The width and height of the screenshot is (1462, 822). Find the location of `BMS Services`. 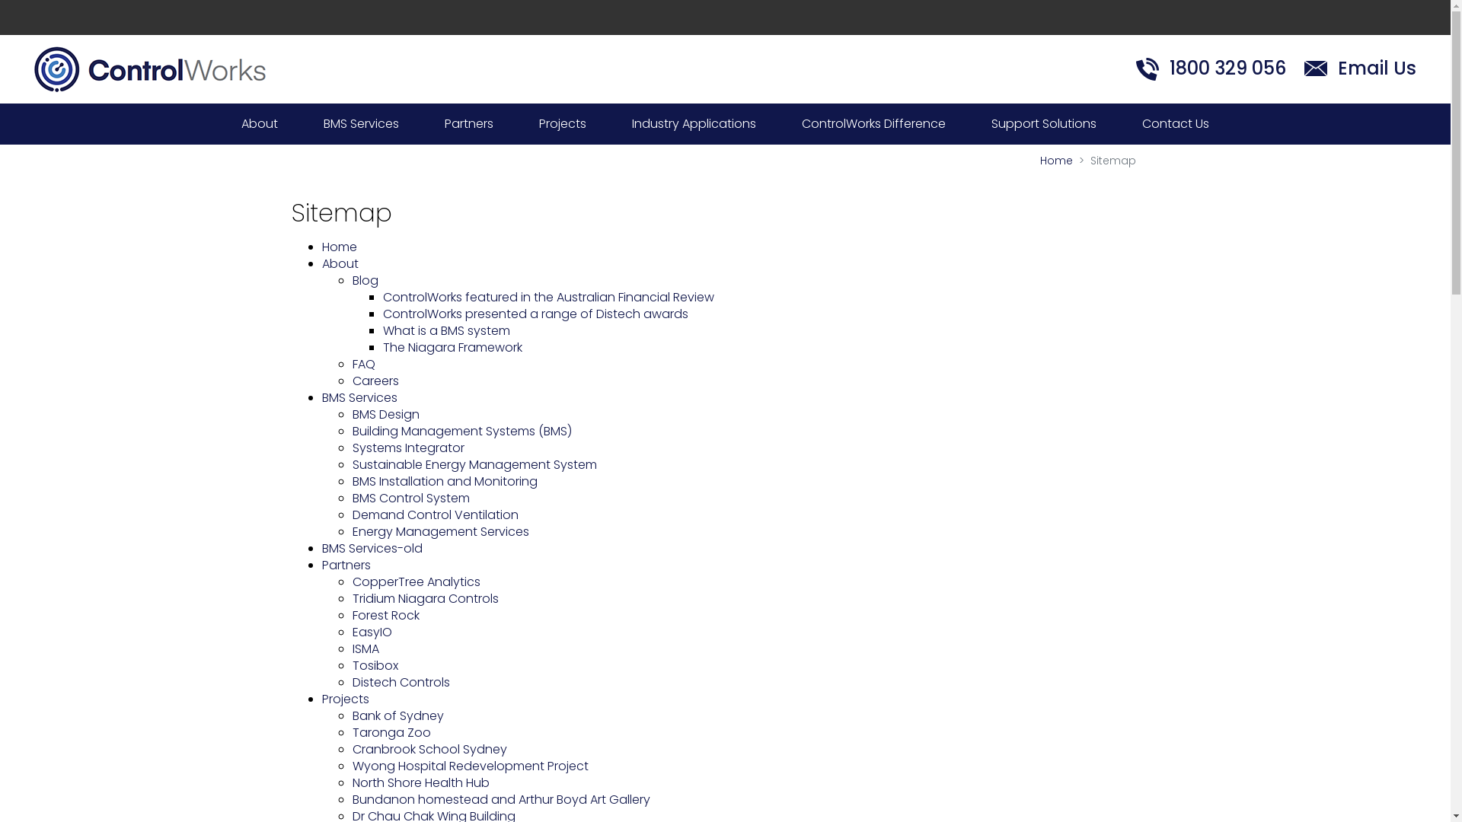

BMS Services is located at coordinates (359, 397).